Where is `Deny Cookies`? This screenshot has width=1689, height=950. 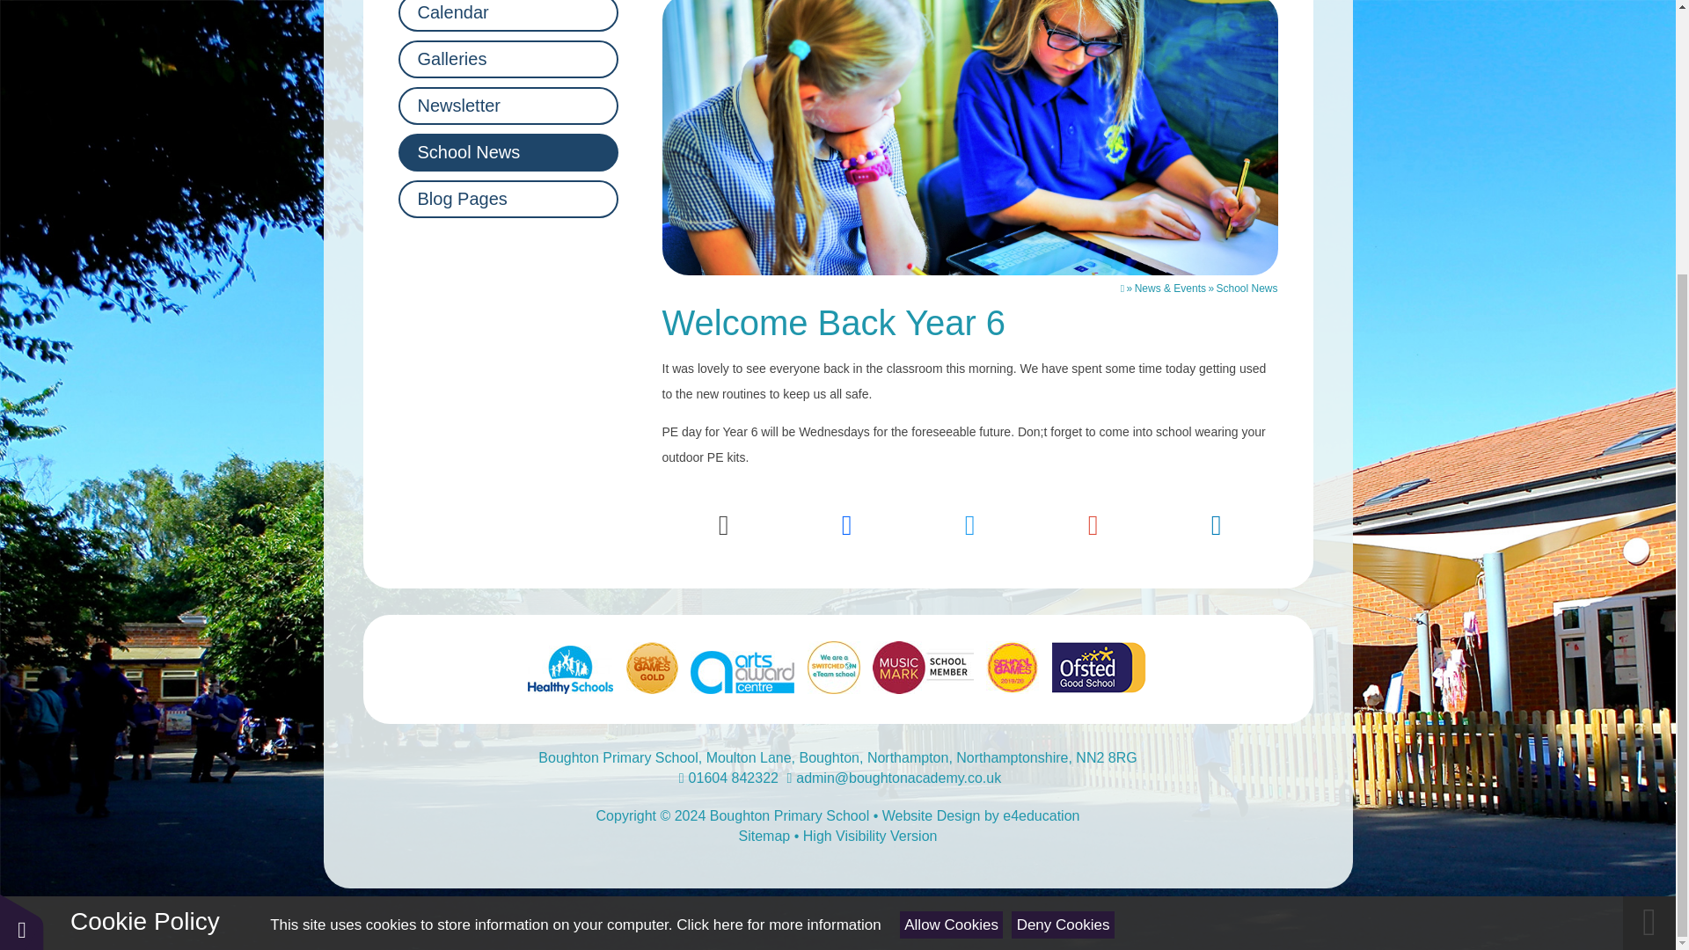
Deny Cookies is located at coordinates (1063, 551).